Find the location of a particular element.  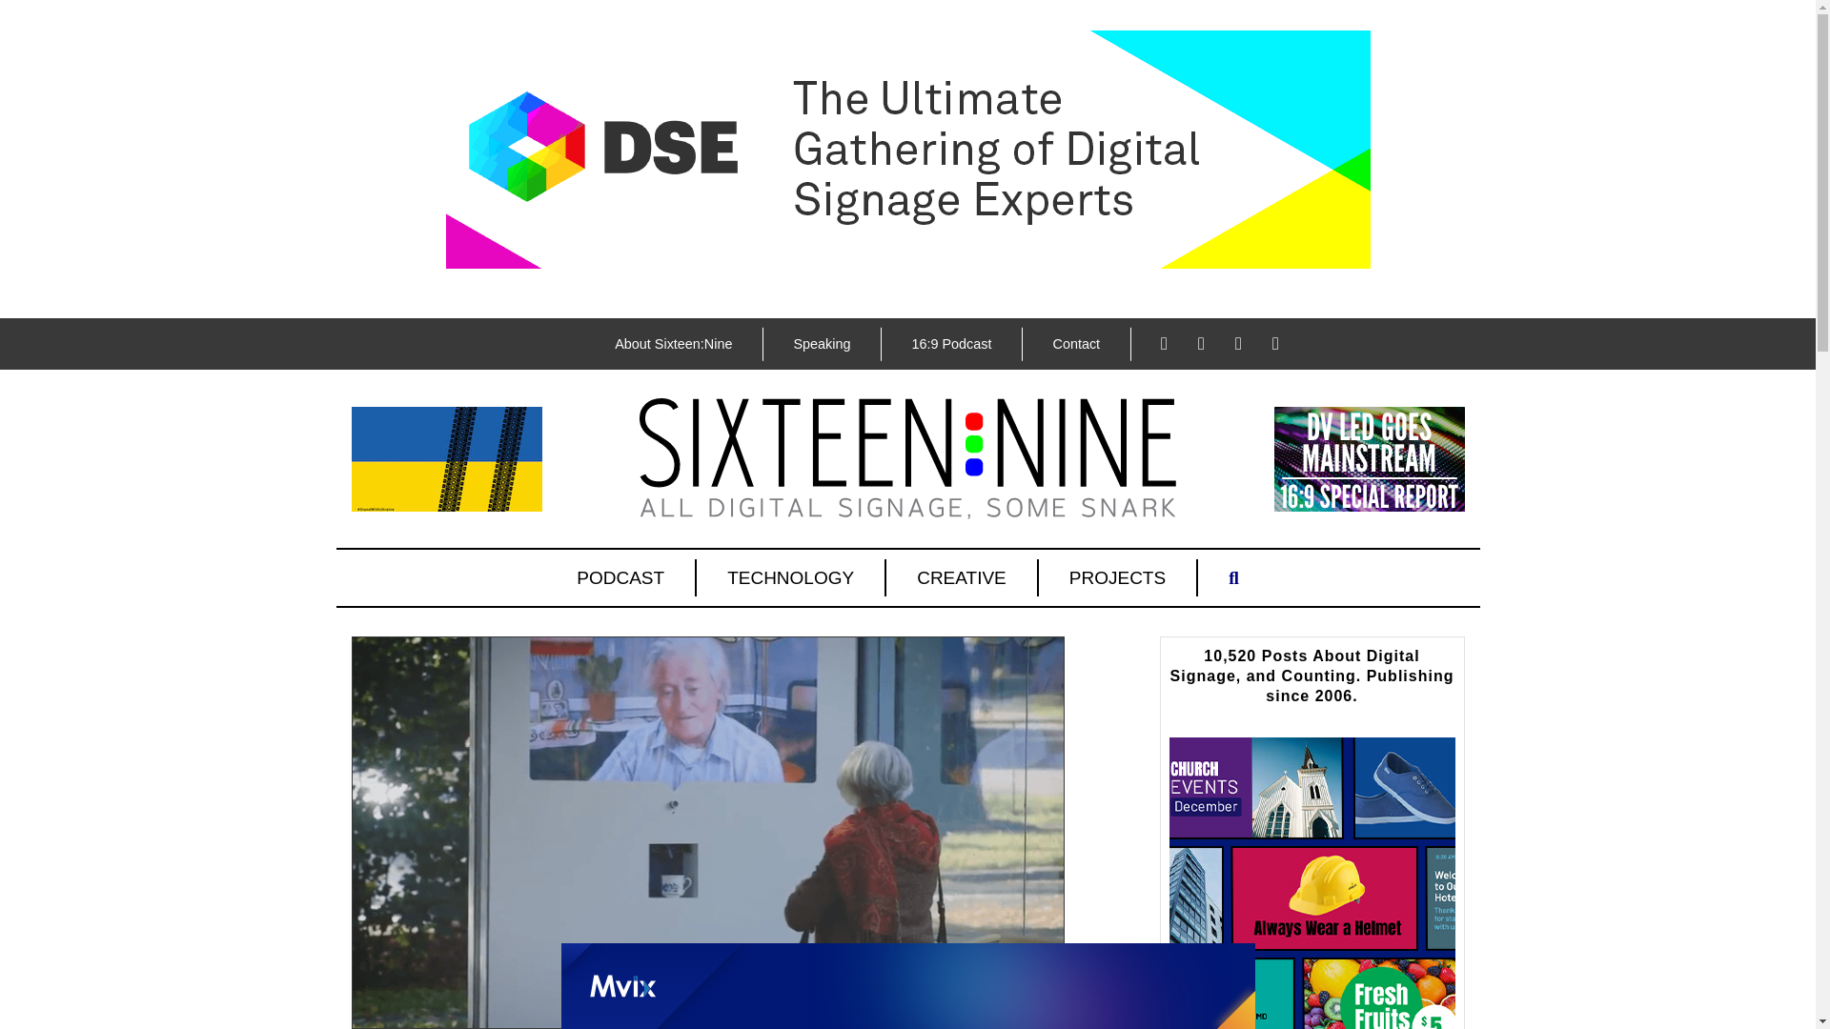

TECHNOLOGY is located at coordinates (791, 577).